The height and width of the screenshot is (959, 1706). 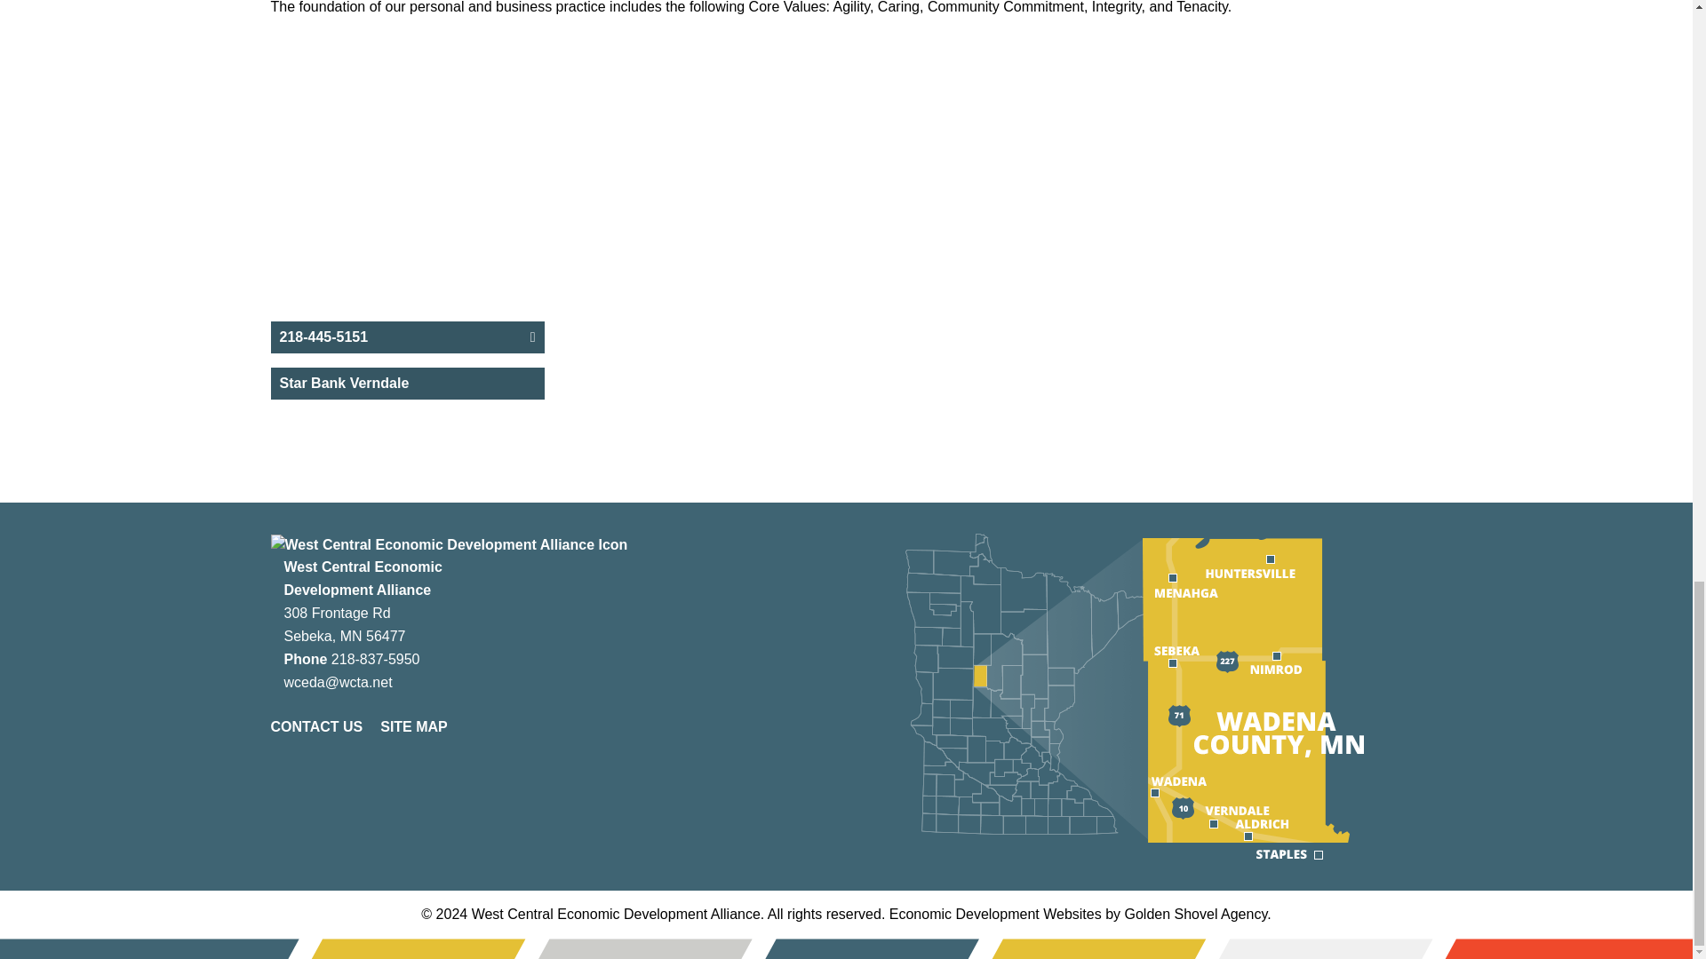 I want to click on Star Bank Verndale, so click(x=407, y=390).